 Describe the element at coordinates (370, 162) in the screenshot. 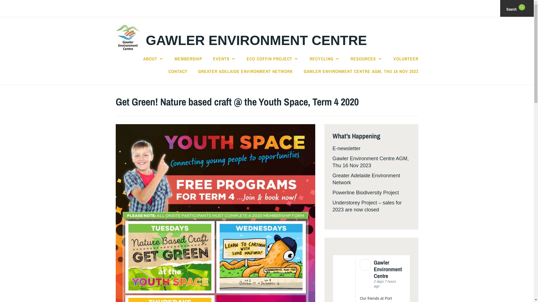

I see `Gawler Environment Centre AGM, Thu 16 Nov 2023` at that location.